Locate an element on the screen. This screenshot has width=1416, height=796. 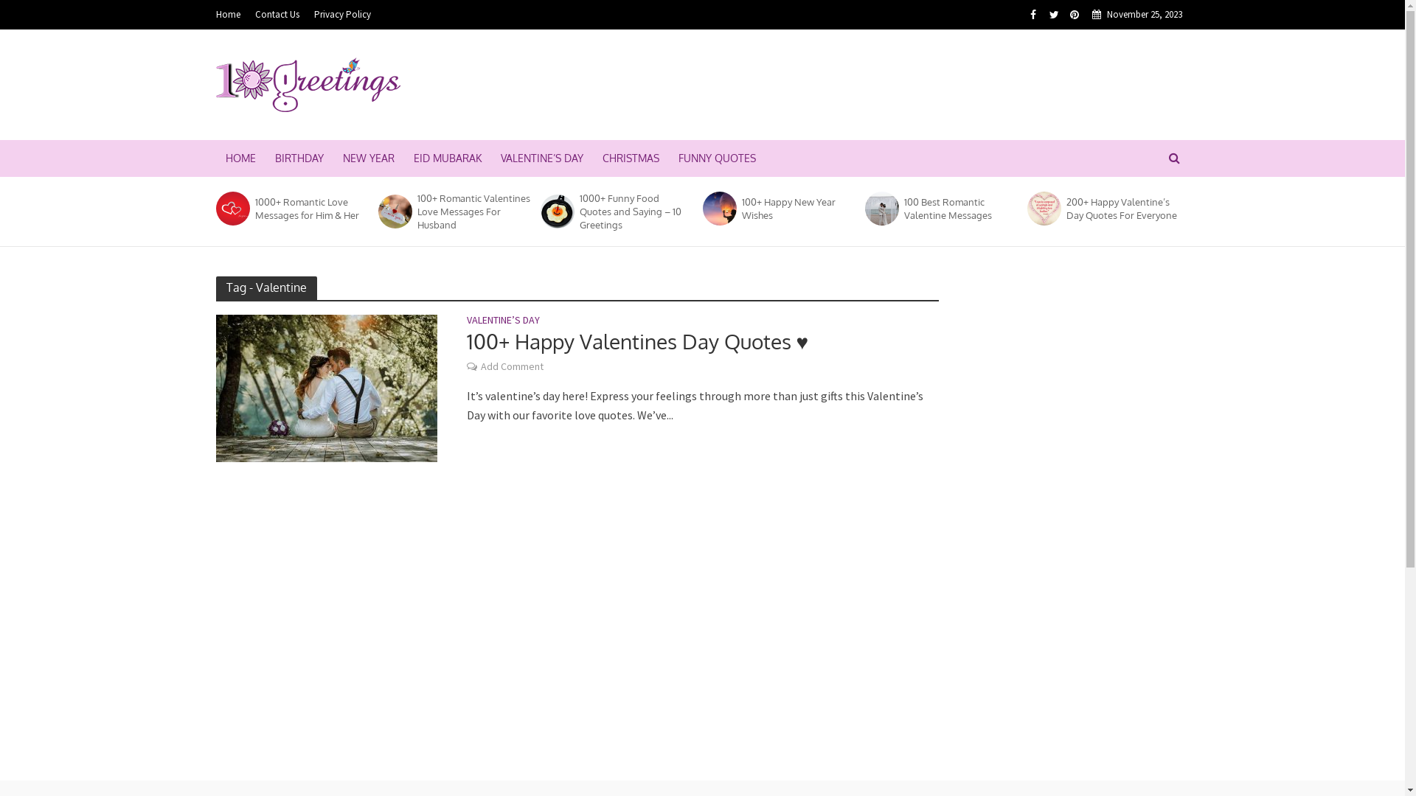
NEW YEAR is located at coordinates (369, 158).